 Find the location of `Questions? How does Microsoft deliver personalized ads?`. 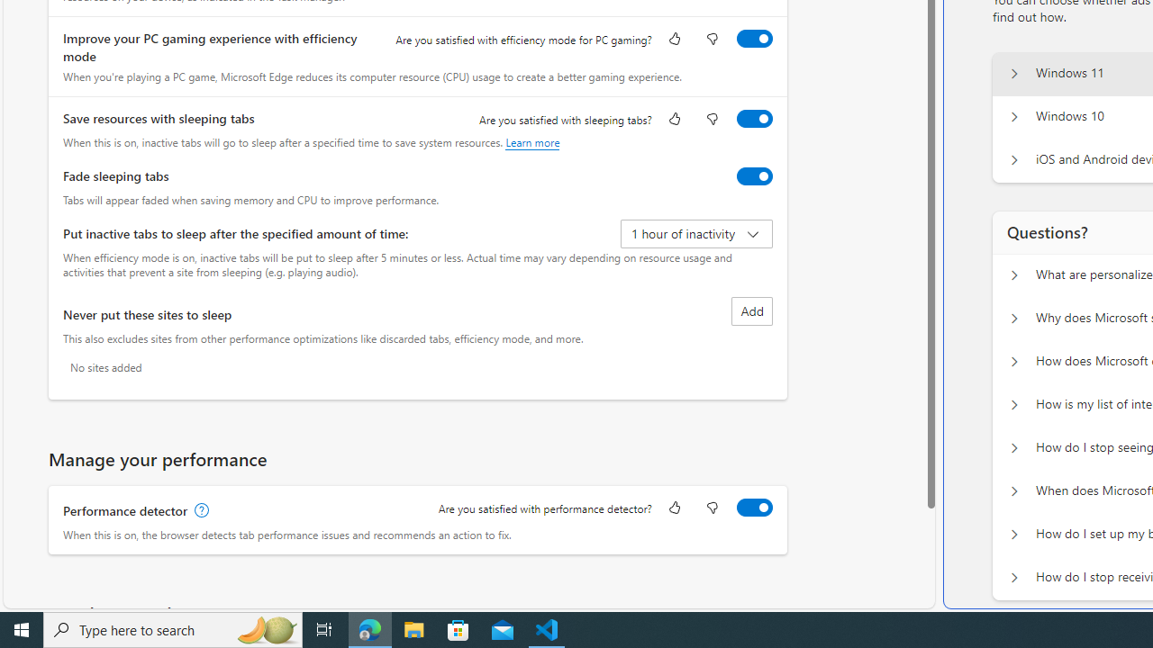

Questions? How does Microsoft deliver personalized ads? is located at coordinates (1014, 362).